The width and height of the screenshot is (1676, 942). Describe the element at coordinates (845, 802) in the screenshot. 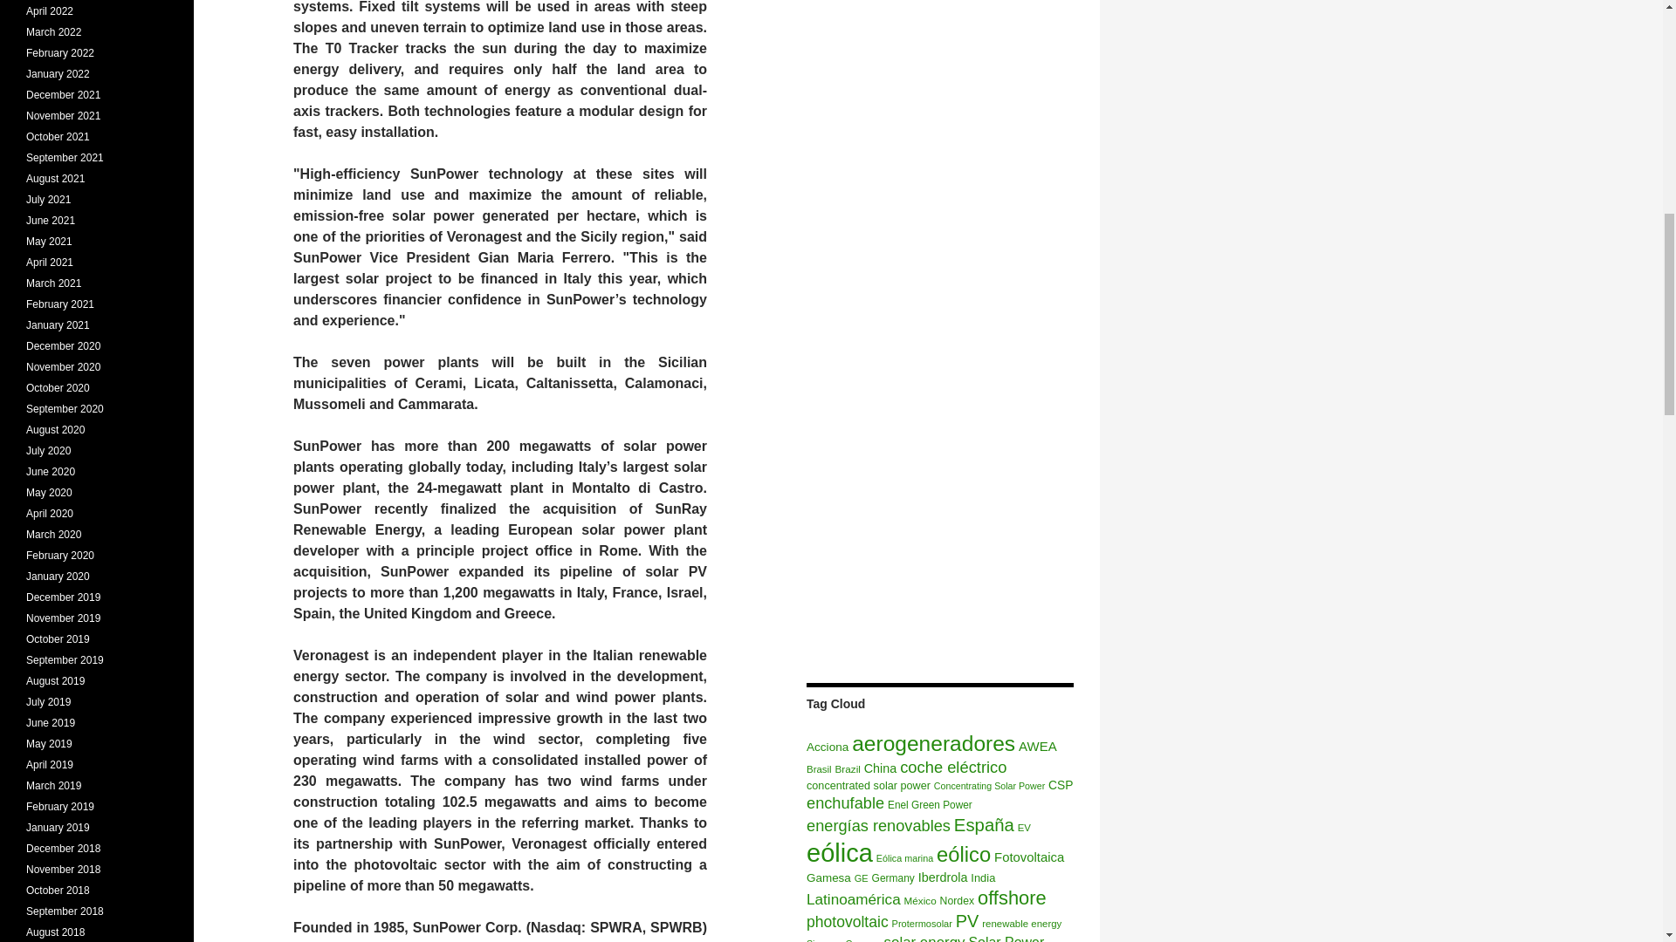

I see `enchufable` at that location.